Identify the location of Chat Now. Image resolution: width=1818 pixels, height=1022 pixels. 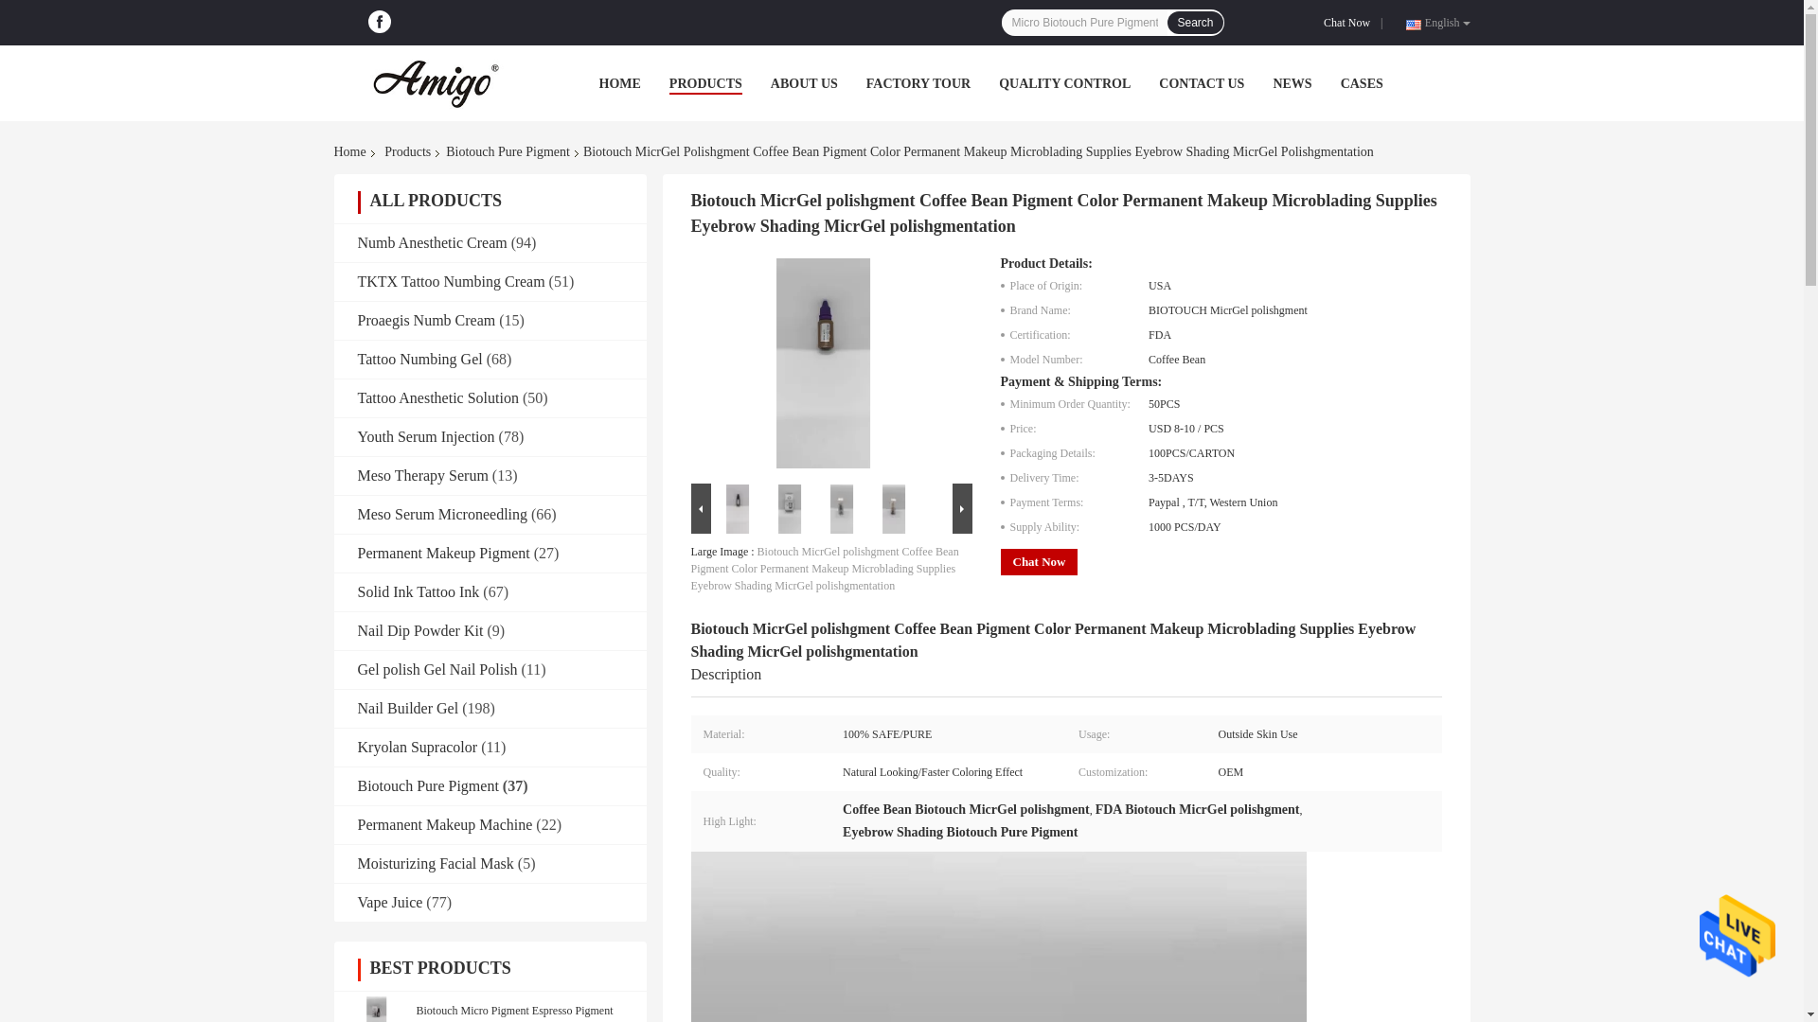
(1350, 23).